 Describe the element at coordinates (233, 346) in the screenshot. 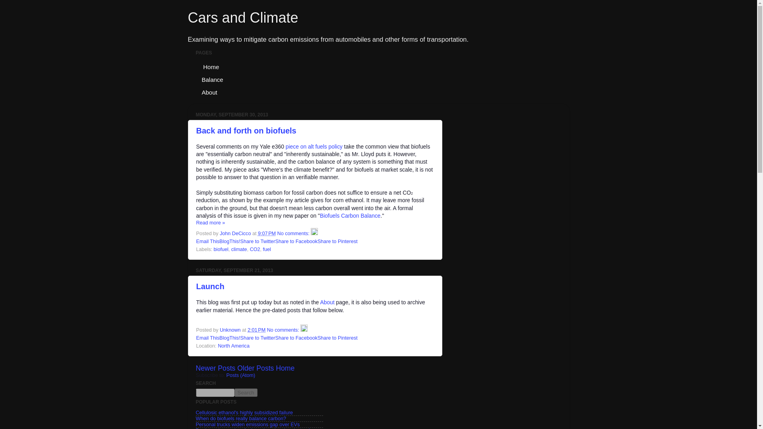

I see `North America` at that location.